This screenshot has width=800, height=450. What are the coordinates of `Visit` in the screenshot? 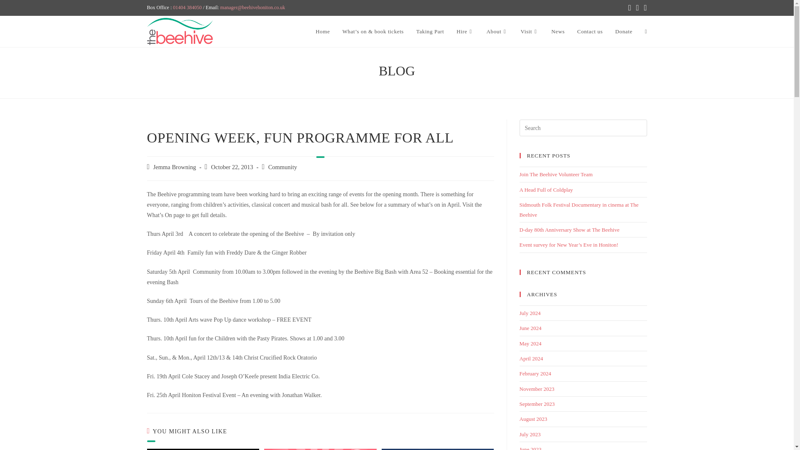 It's located at (529, 32).